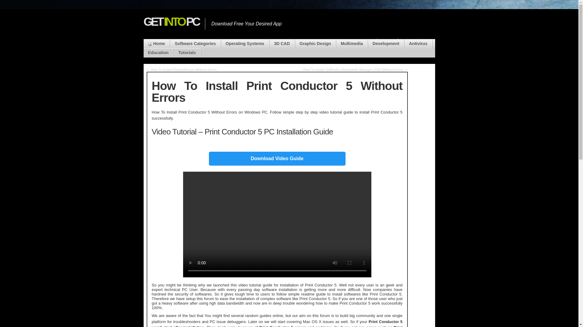 This screenshot has width=583, height=327. Describe the element at coordinates (171, 21) in the screenshot. I see `GET INTO PC` at that location.